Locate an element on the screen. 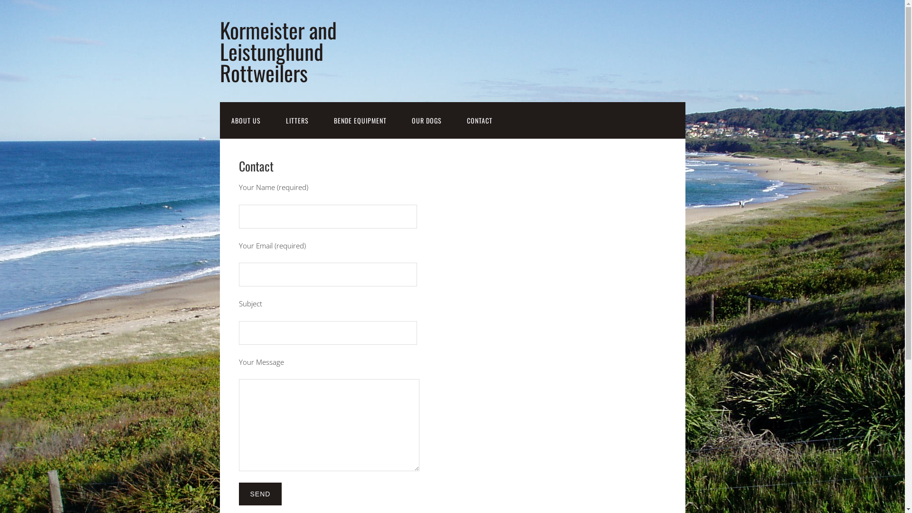 The height and width of the screenshot is (513, 912). LITTERS is located at coordinates (297, 121).